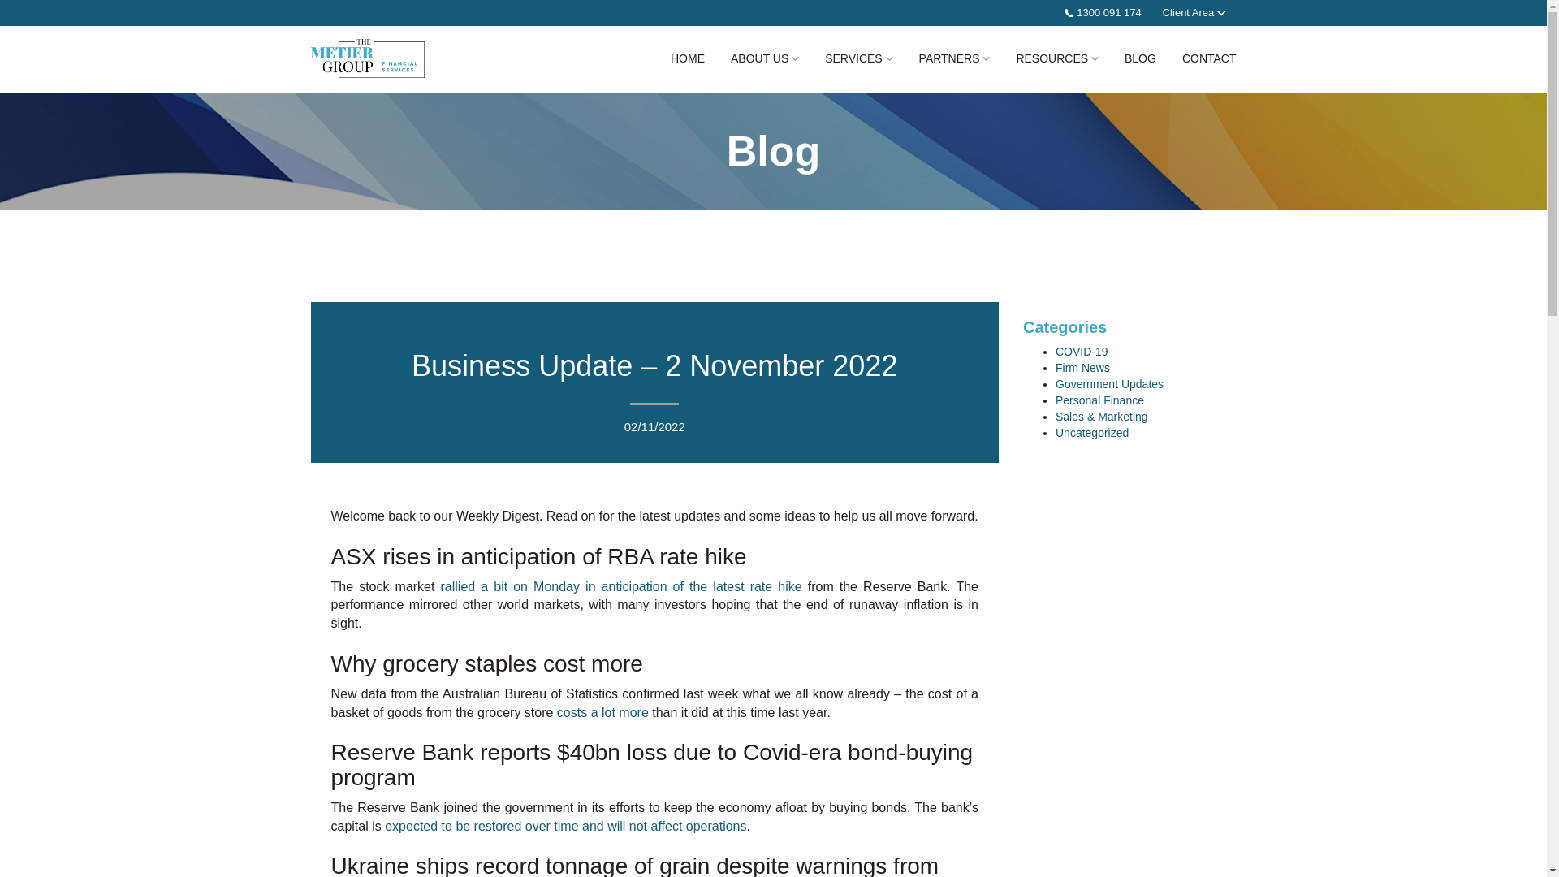  I want to click on 1300 091 174, so click(1103, 13).